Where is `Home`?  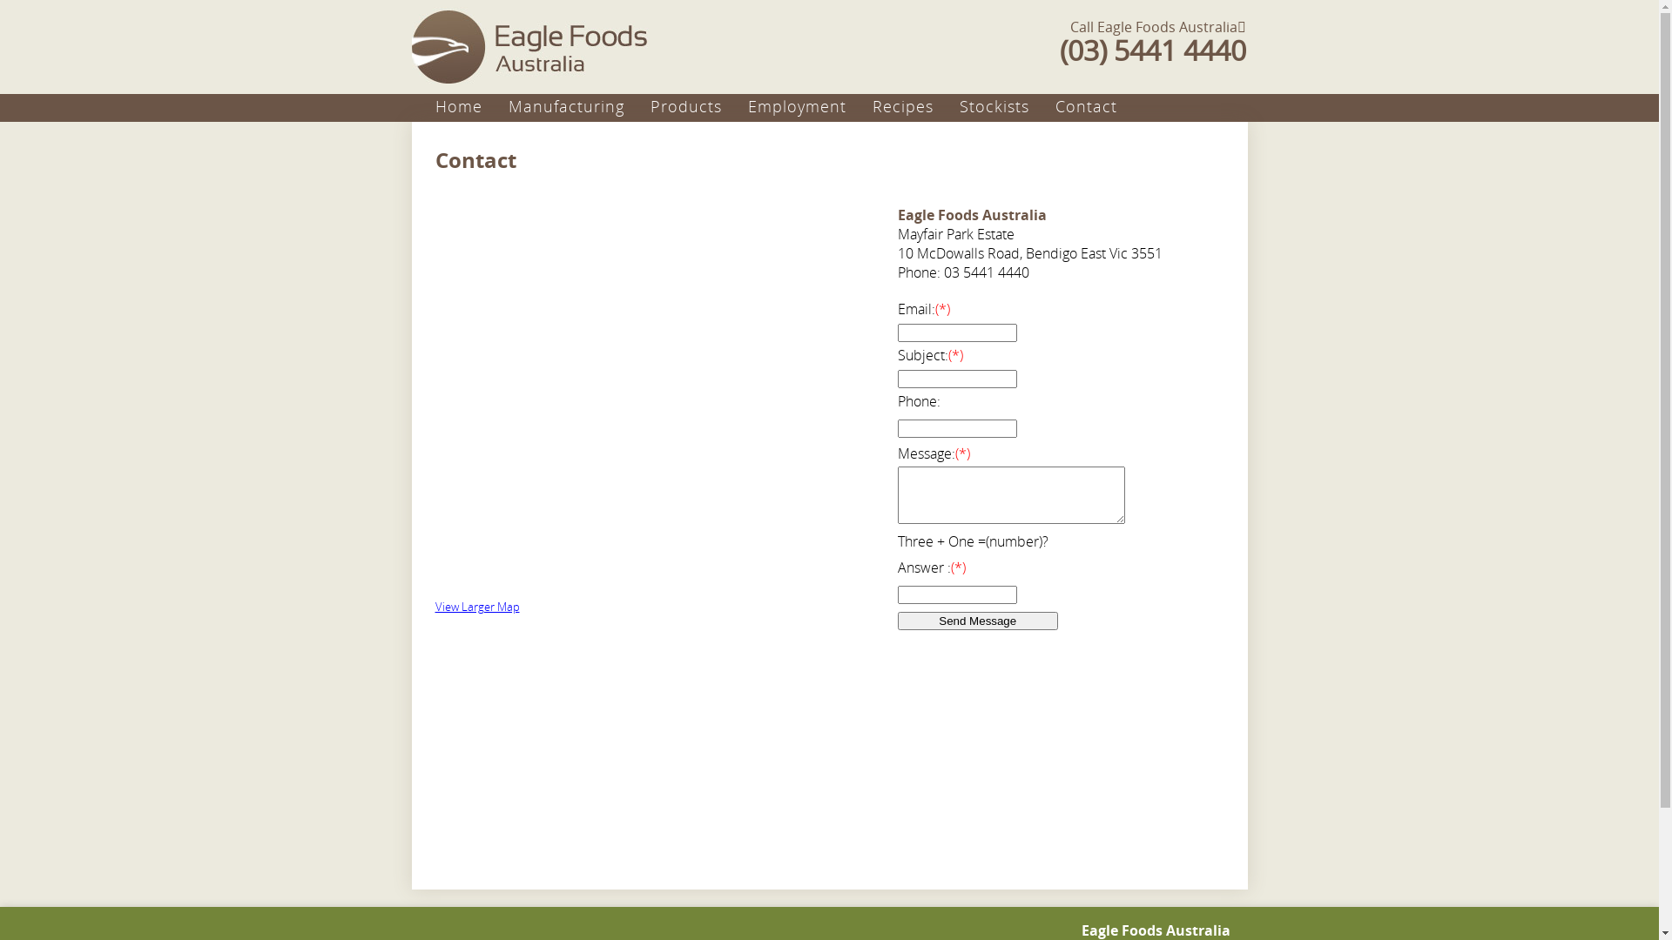 Home is located at coordinates (472, 106).